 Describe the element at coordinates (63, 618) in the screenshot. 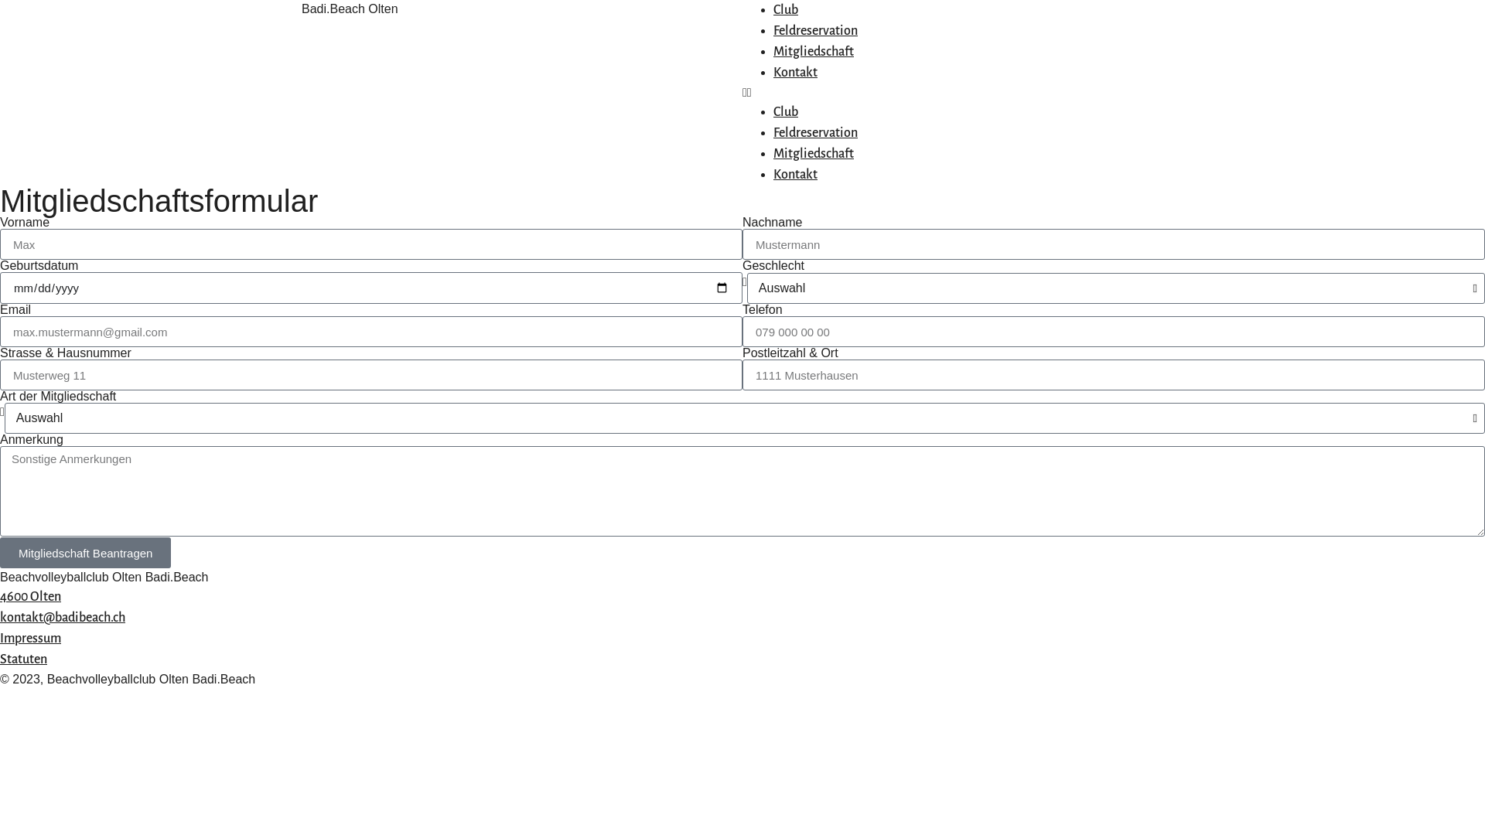

I see `kontakt@badibeach.ch` at that location.